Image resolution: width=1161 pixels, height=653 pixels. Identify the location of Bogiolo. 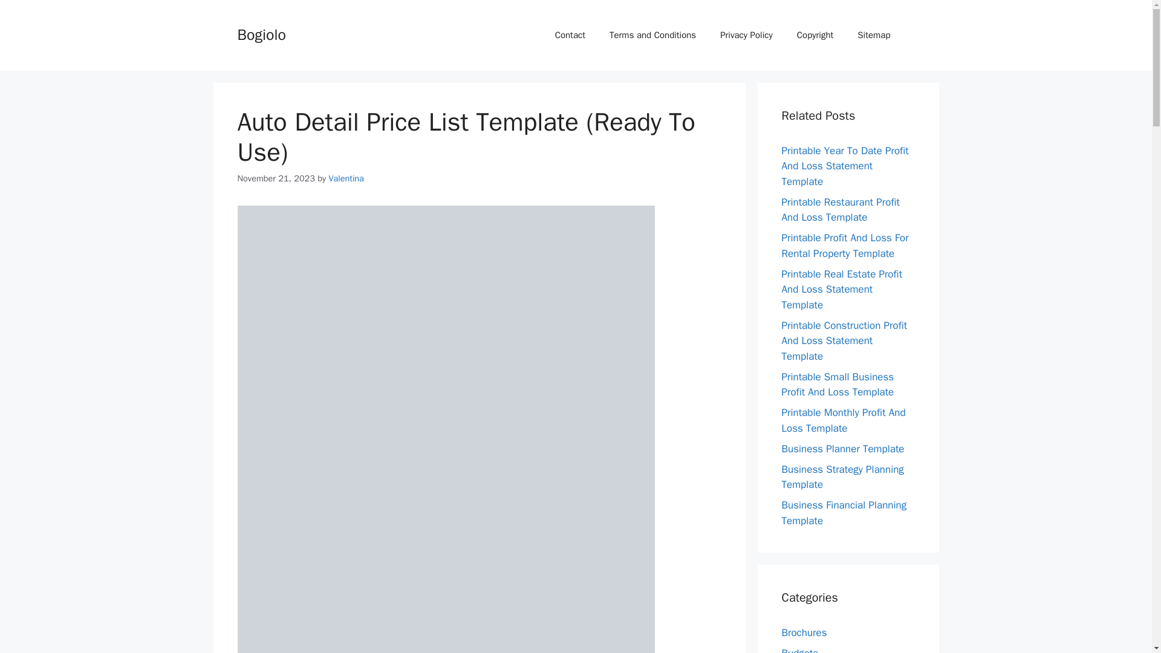
(261, 35).